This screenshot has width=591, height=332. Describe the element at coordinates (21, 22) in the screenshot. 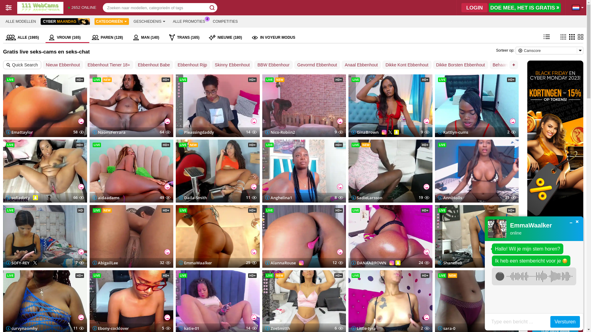

I see `ALLE MODELLEN` at that location.